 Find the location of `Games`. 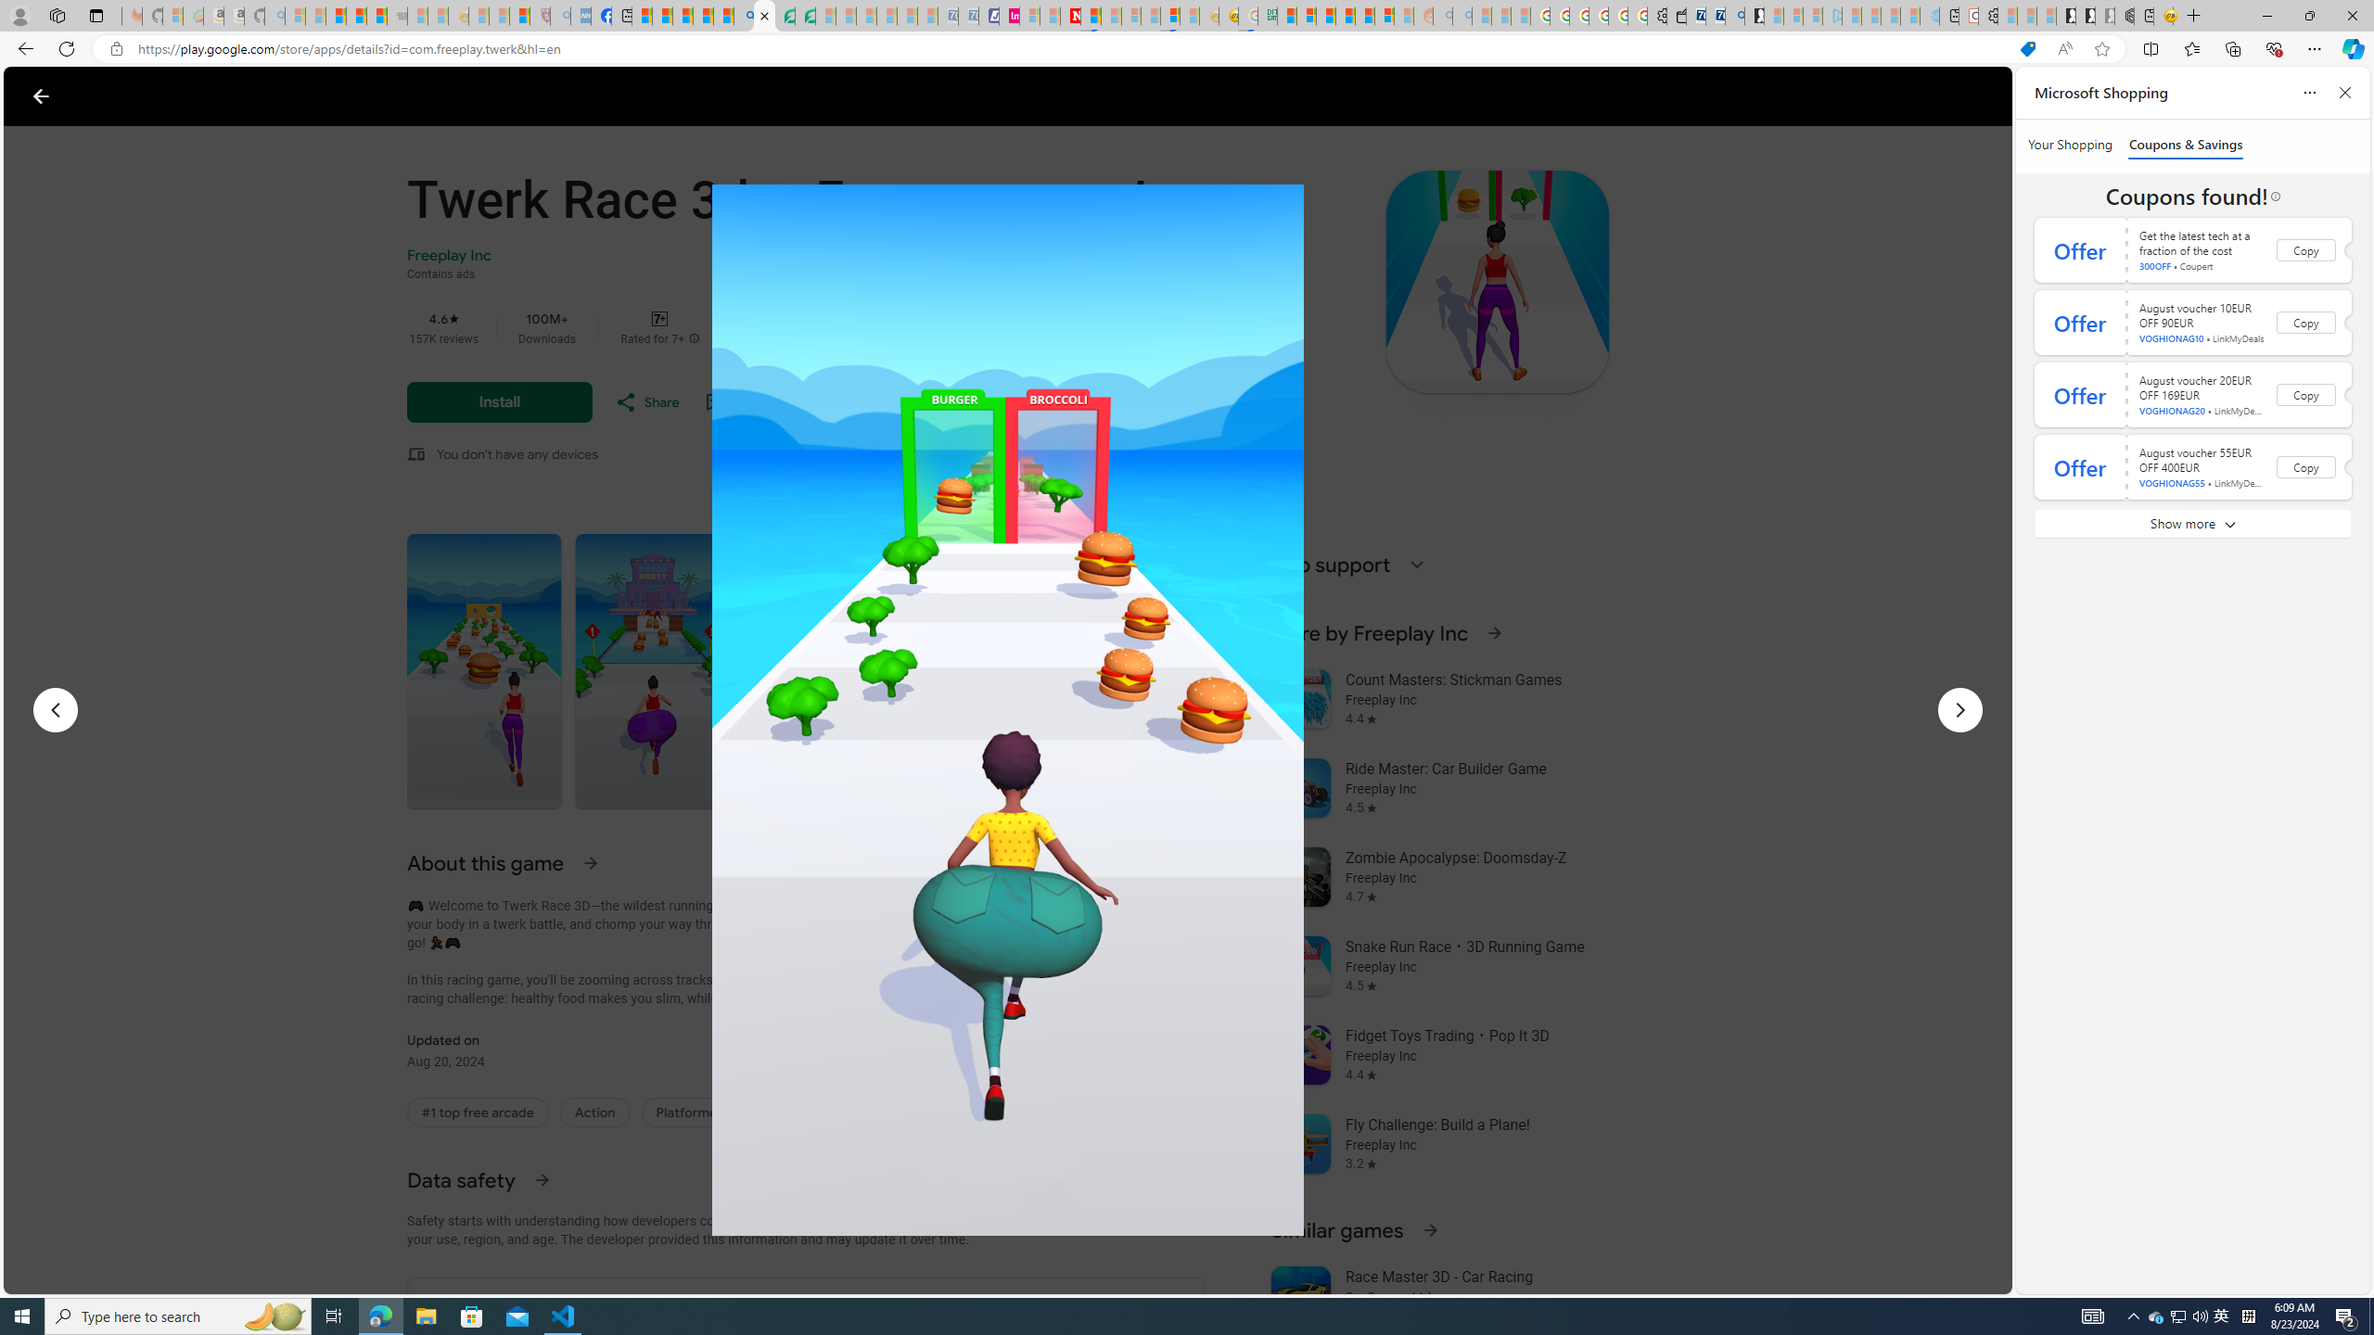

Games is located at coordinates (234, 96).